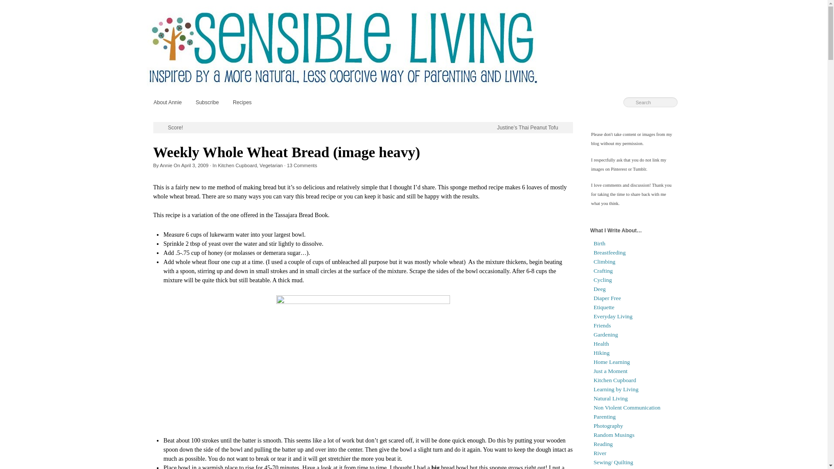 The height and width of the screenshot is (469, 834). Describe the element at coordinates (602, 280) in the screenshot. I see `Cycling` at that location.